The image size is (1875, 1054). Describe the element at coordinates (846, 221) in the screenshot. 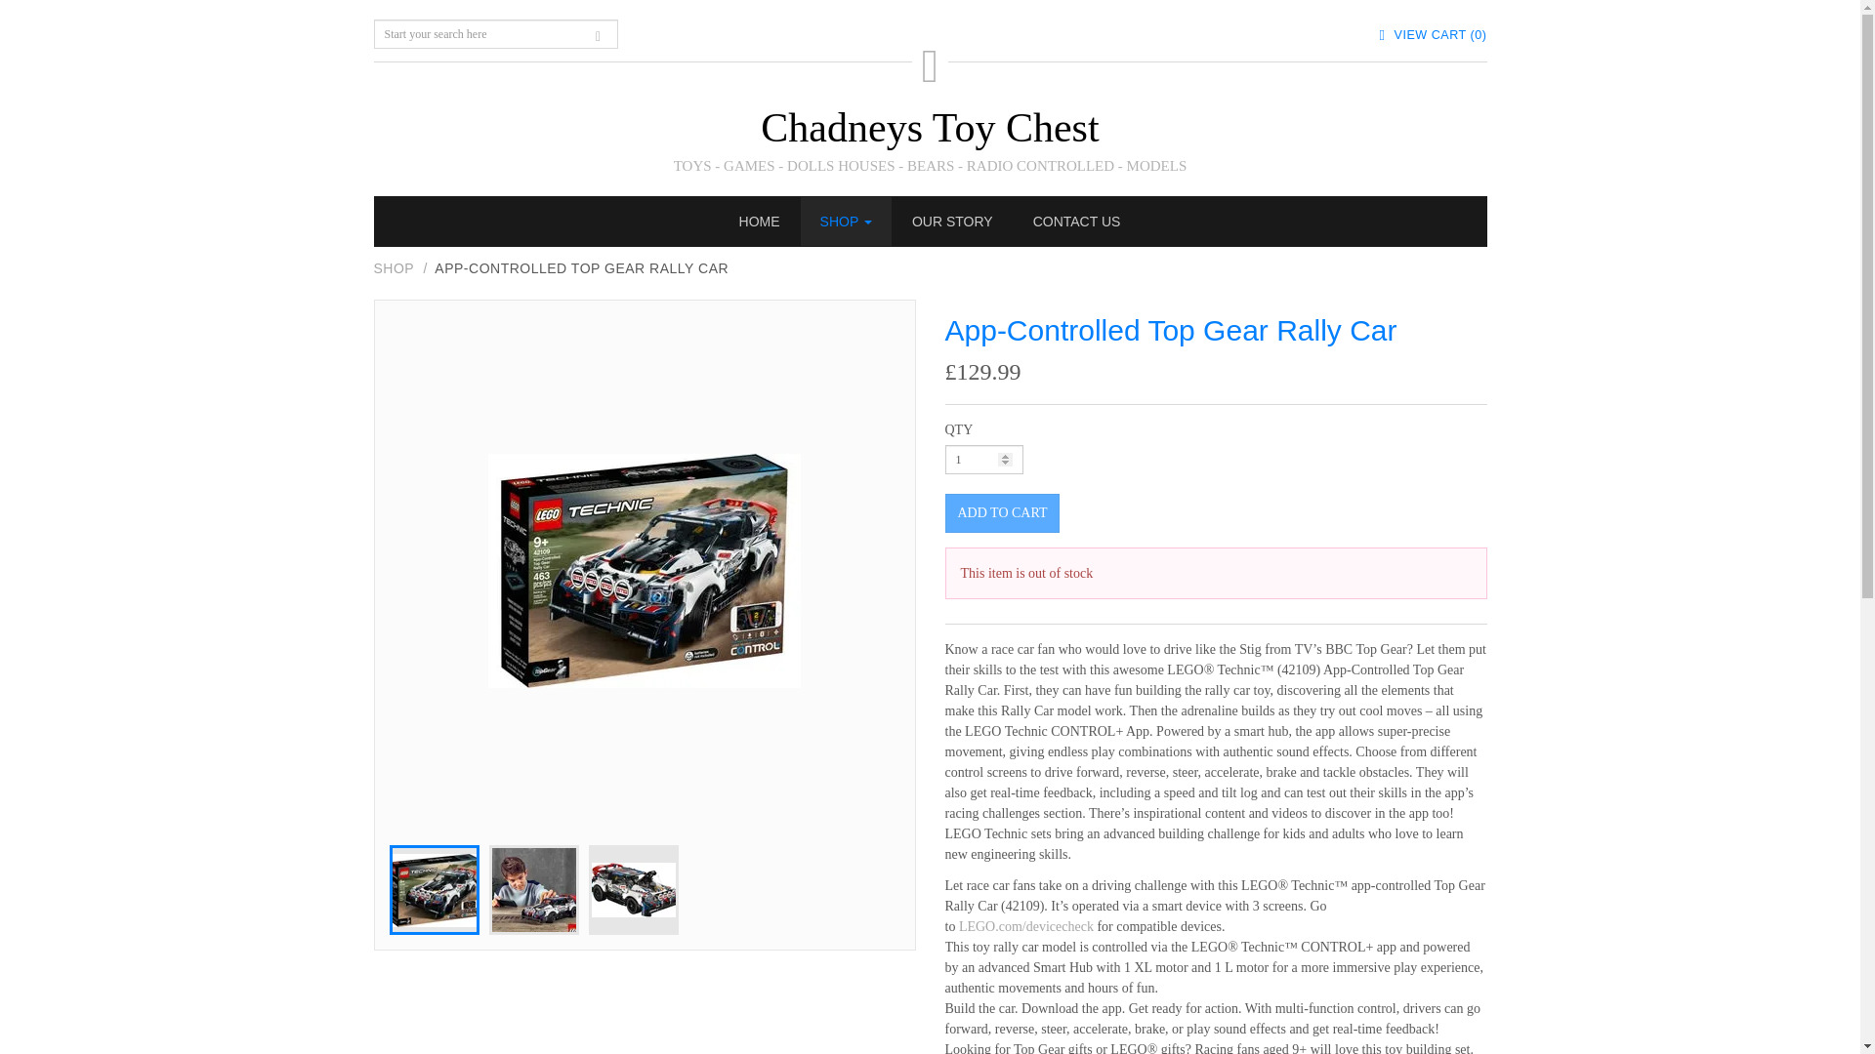

I see `SHOP` at that location.